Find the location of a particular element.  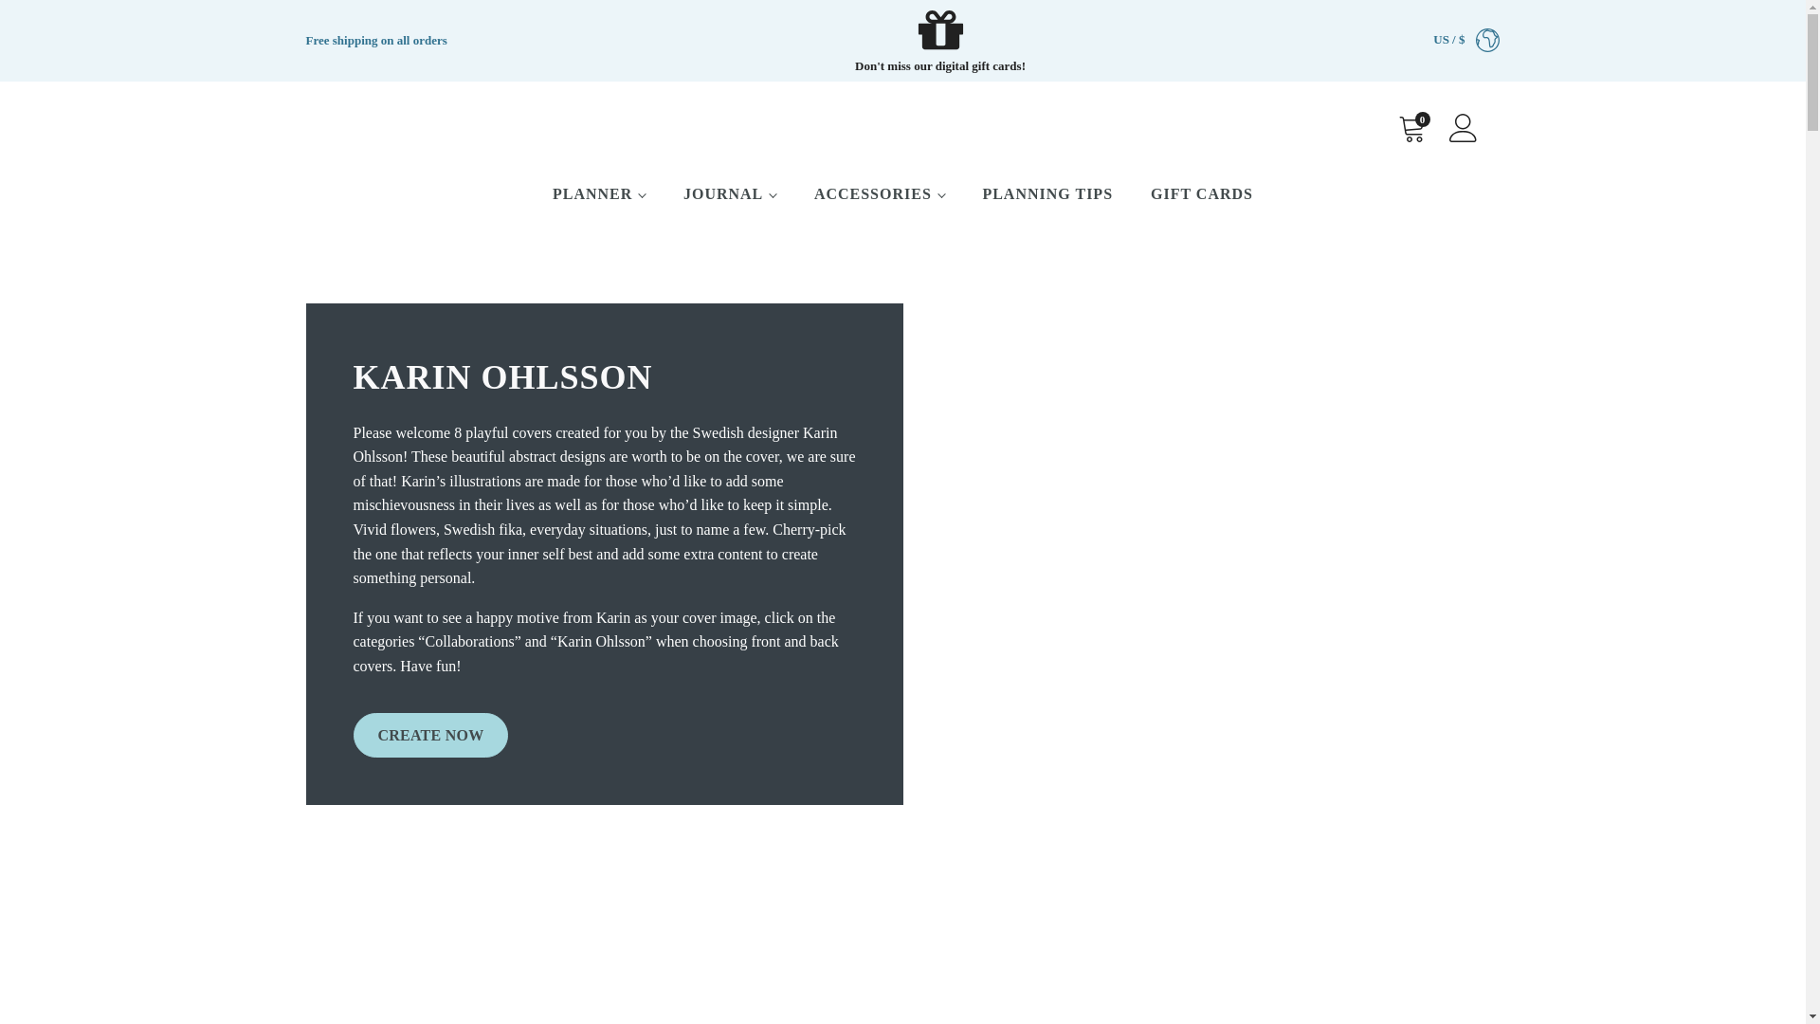

CREATE NOW is located at coordinates (430, 736).